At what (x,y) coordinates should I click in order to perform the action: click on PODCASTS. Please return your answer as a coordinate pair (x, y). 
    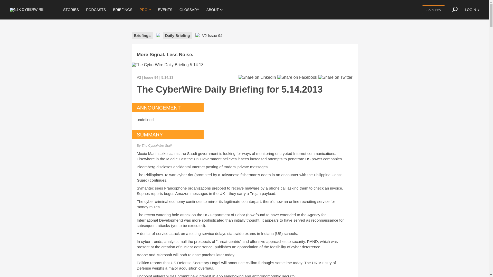
    Looking at the image, I should click on (96, 10).